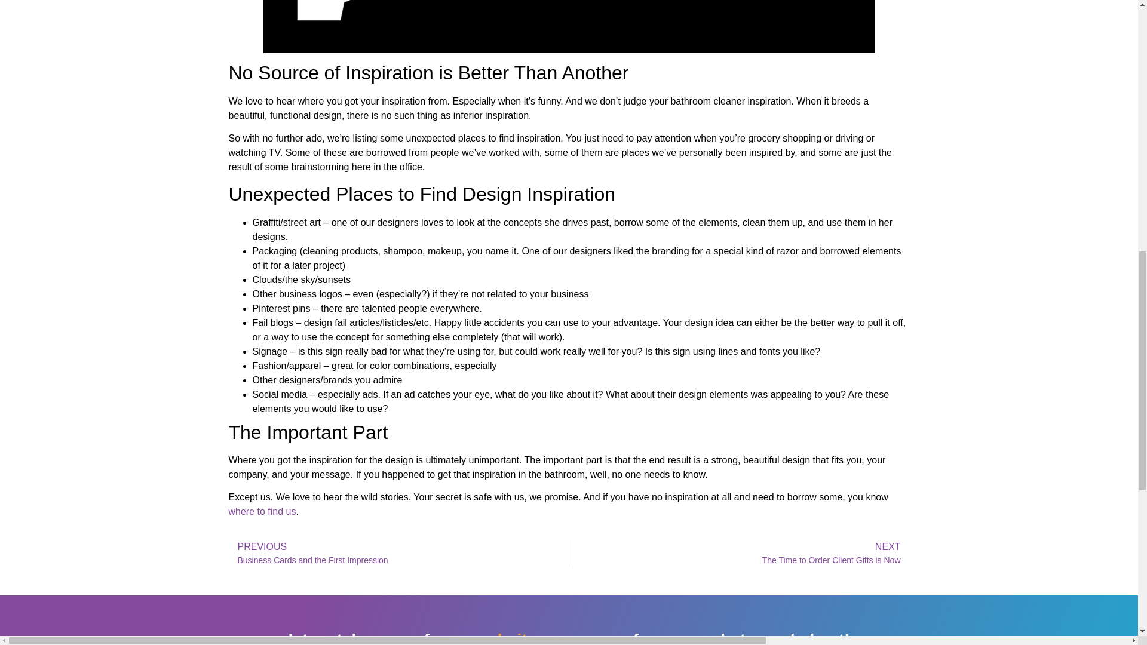 The width and height of the screenshot is (1147, 645). What do you see at coordinates (262, 511) in the screenshot?
I see `where to find us` at bounding box center [262, 511].